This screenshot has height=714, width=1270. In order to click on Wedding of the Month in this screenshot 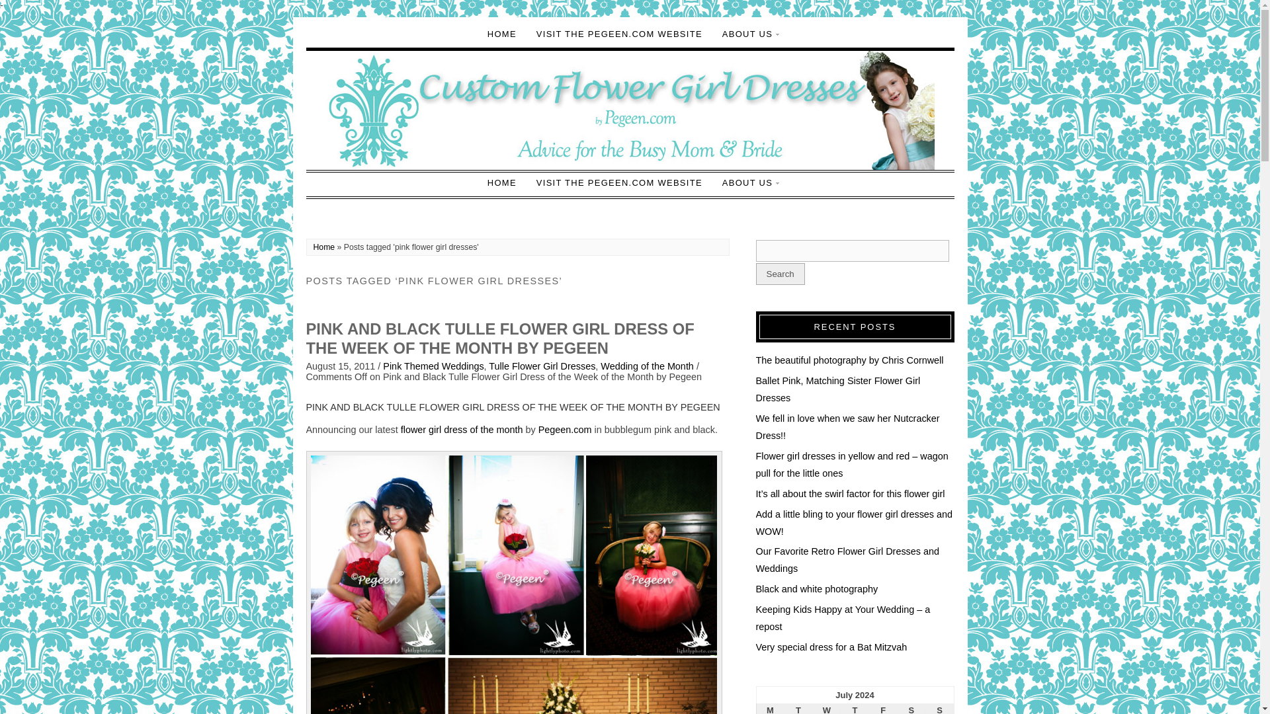, I will do `click(647, 366)`.